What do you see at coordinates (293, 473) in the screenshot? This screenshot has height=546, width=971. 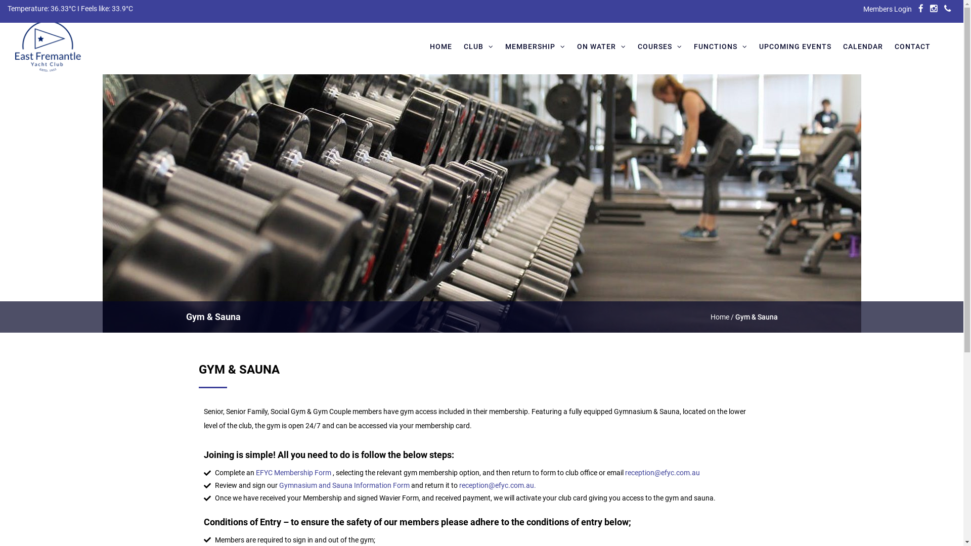 I see `EFYC Membership Form` at bounding box center [293, 473].